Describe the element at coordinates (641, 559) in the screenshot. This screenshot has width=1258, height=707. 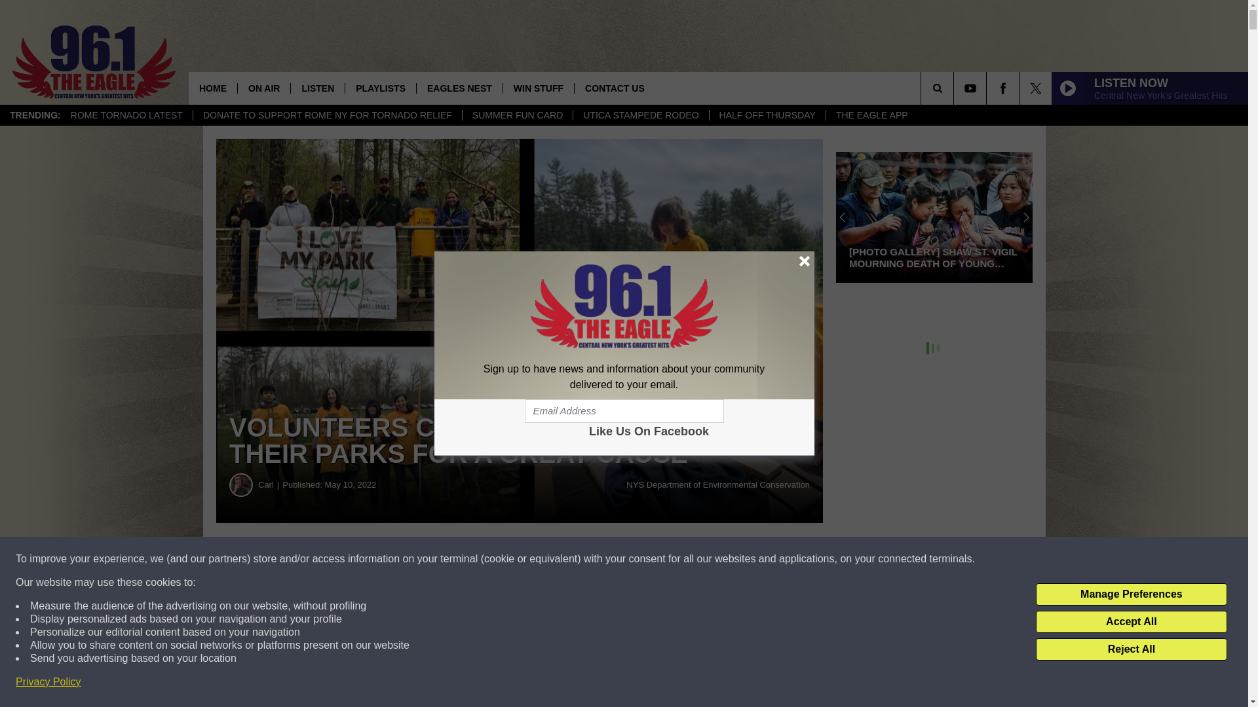
I see `Share on Twitter` at that location.